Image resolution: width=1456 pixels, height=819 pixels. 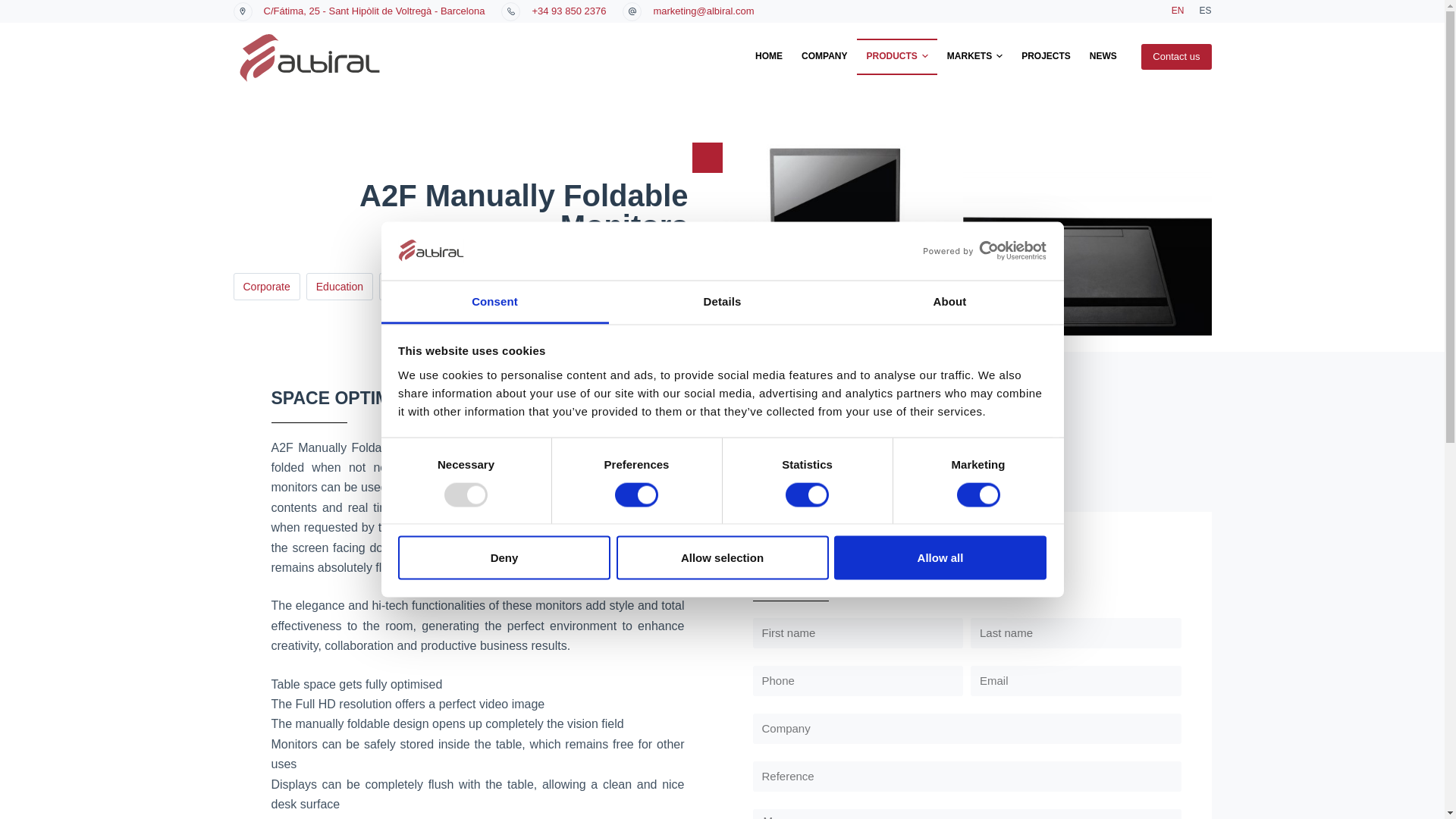 What do you see at coordinates (769, 57) in the screenshot?
I see `HOME` at bounding box center [769, 57].